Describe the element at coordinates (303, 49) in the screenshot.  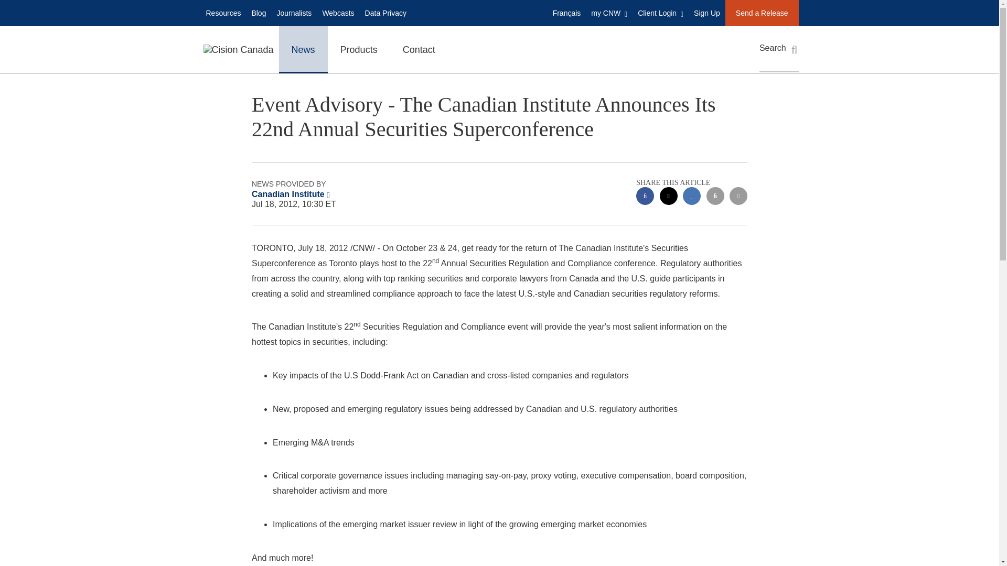
I see `News` at that location.